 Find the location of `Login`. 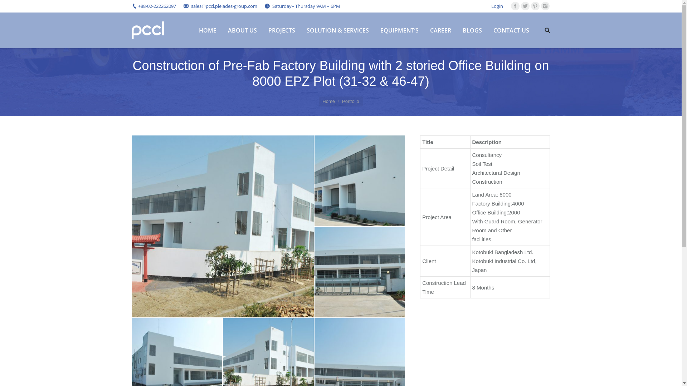

Login is located at coordinates (497, 6).